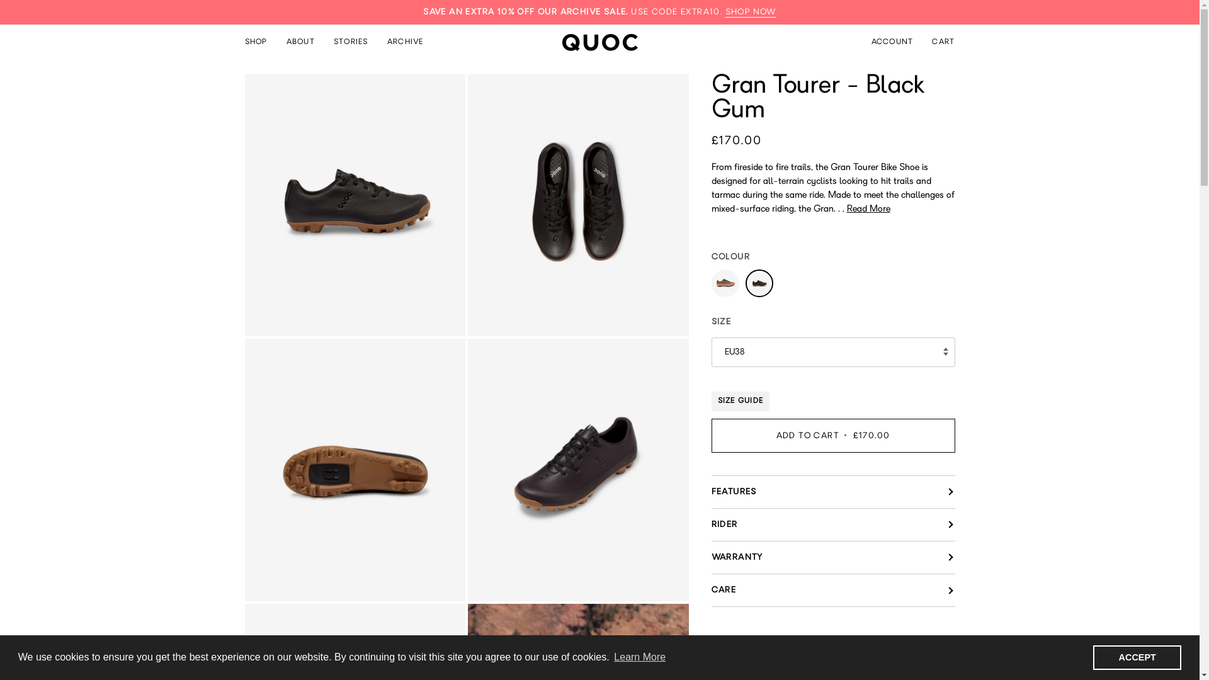 This screenshot has width=1209, height=680. Describe the element at coordinates (834, 525) in the screenshot. I see `RIDER` at that location.